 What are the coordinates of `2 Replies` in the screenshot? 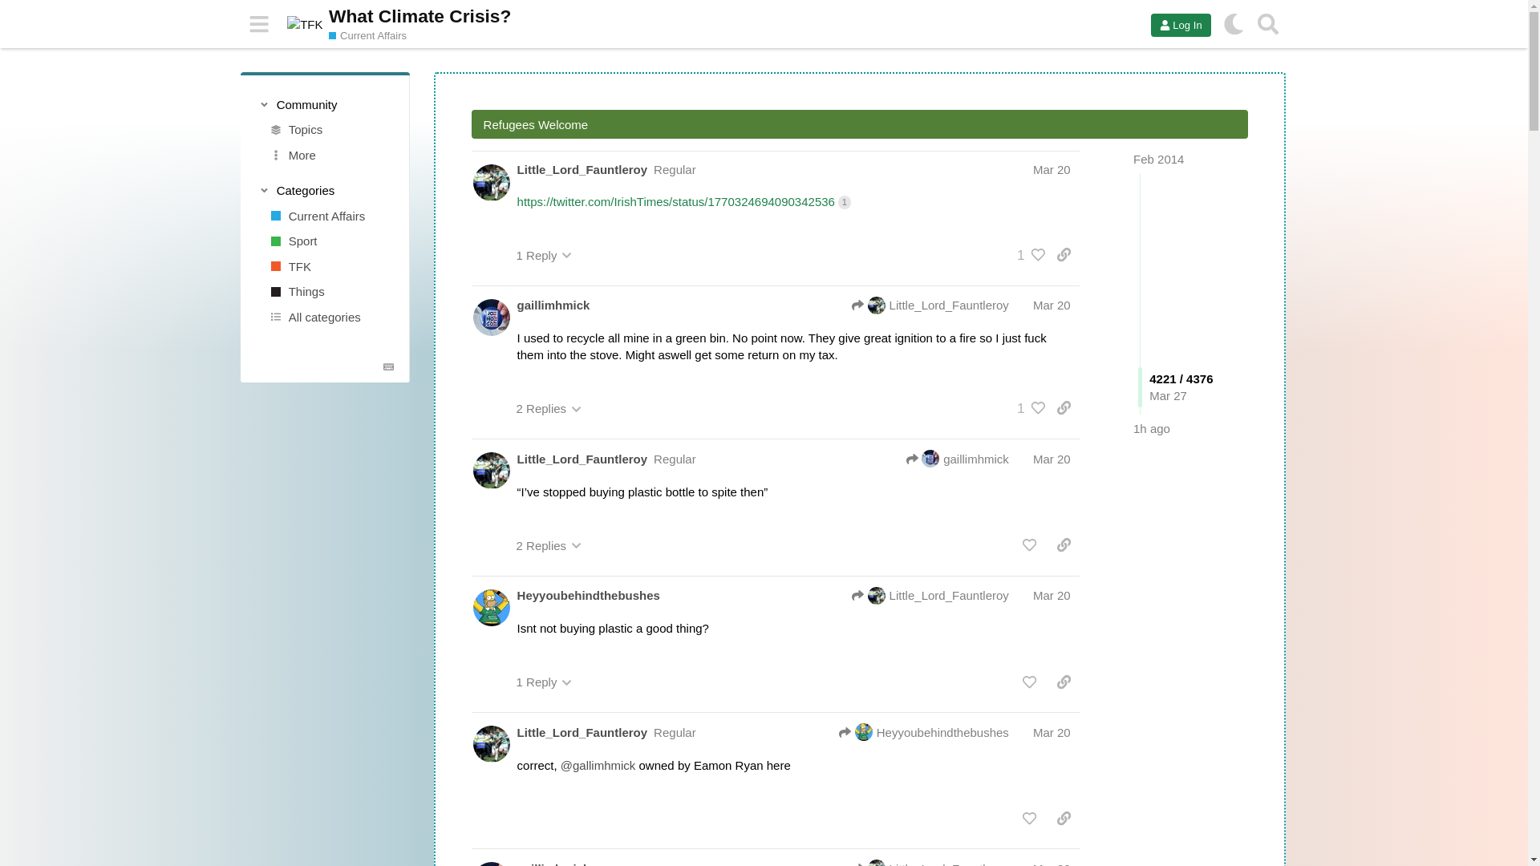 It's located at (549, 409).